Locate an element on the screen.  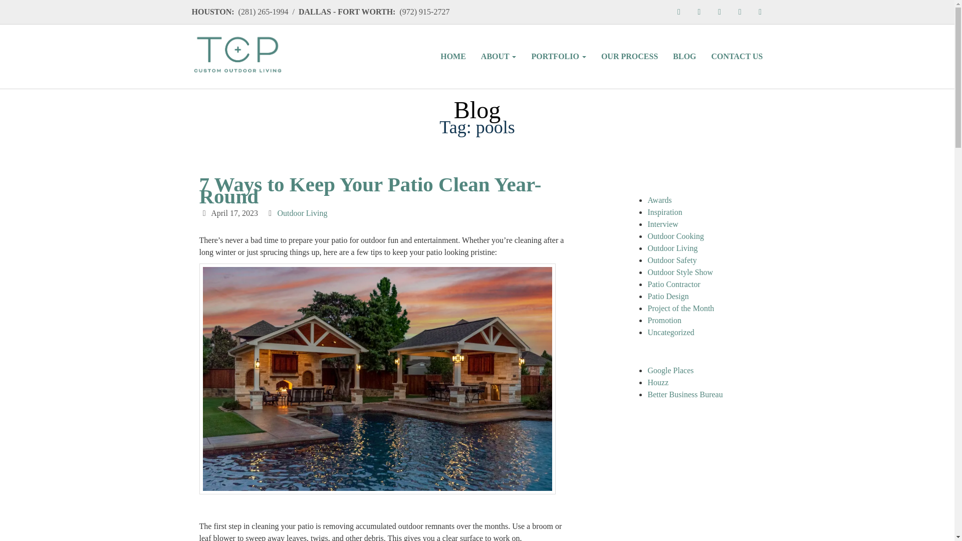
Portfolio is located at coordinates (558, 56).